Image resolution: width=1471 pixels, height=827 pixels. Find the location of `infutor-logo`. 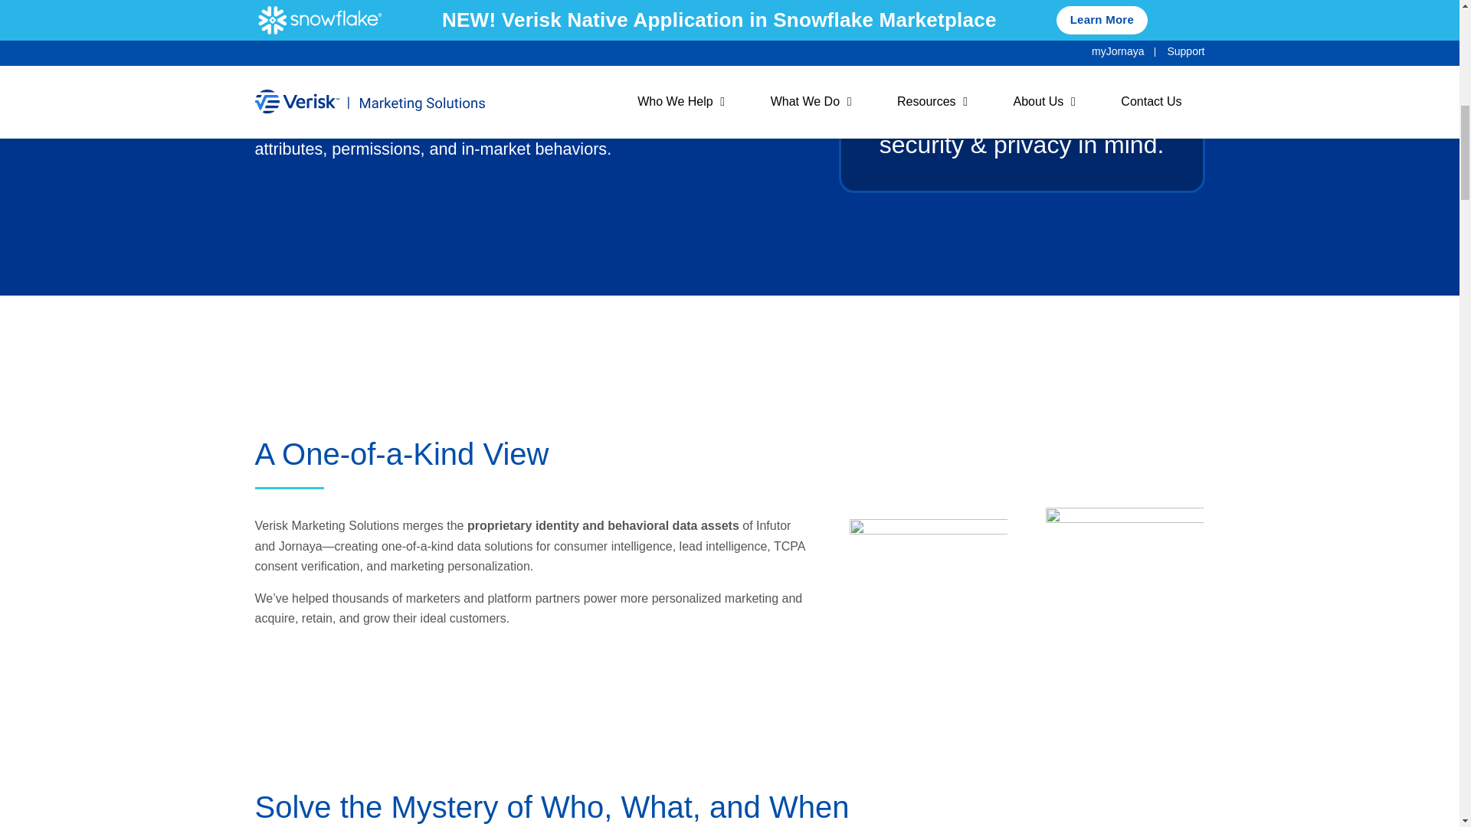

infutor-logo is located at coordinates (1125, 528).